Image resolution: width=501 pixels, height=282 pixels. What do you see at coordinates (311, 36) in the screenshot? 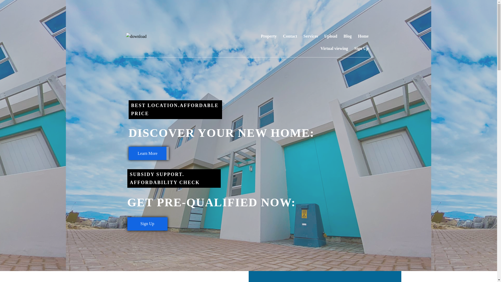
I see `Services` at bounding box center [311, 36].